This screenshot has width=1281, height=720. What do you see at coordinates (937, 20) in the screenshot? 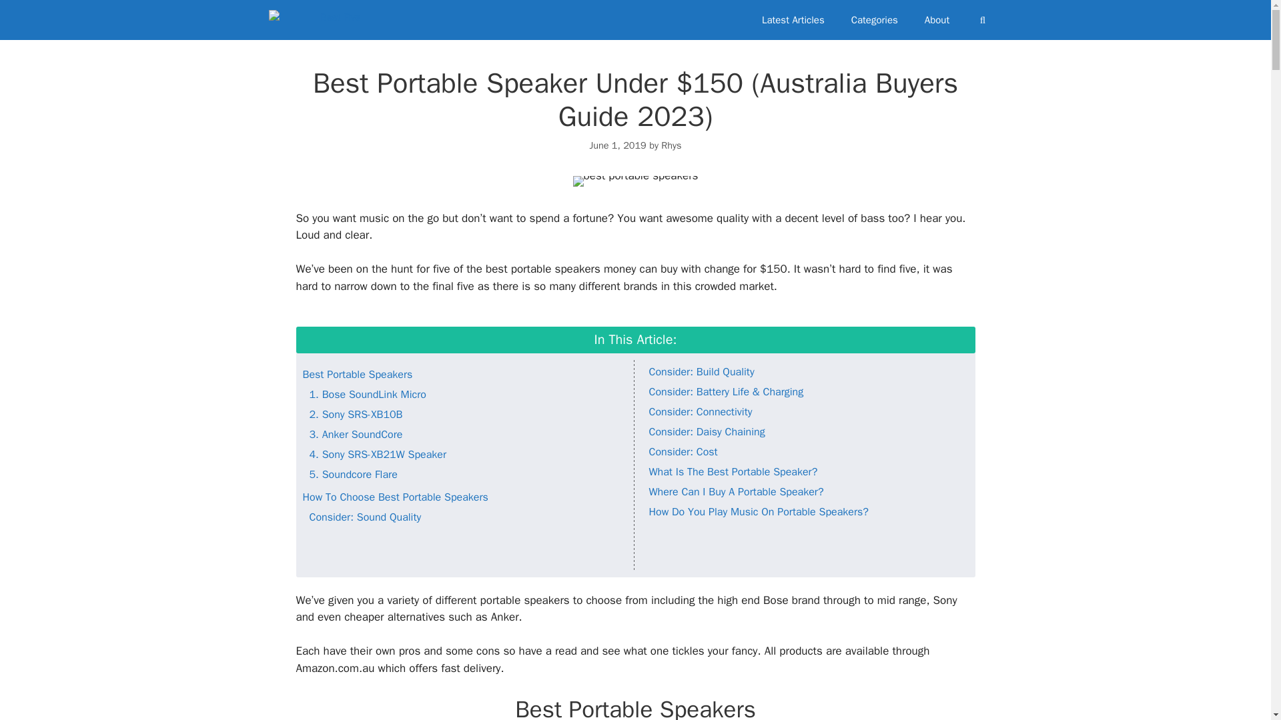
I see `About` at bounding box center [937, 20].